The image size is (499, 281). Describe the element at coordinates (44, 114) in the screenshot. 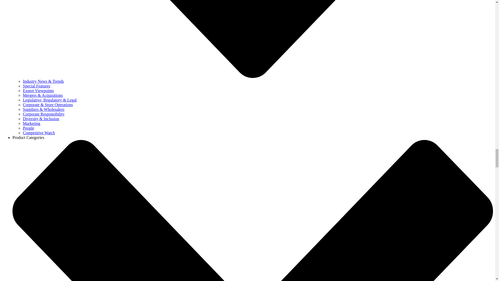

I see `Corporate Responsibility` at that location.